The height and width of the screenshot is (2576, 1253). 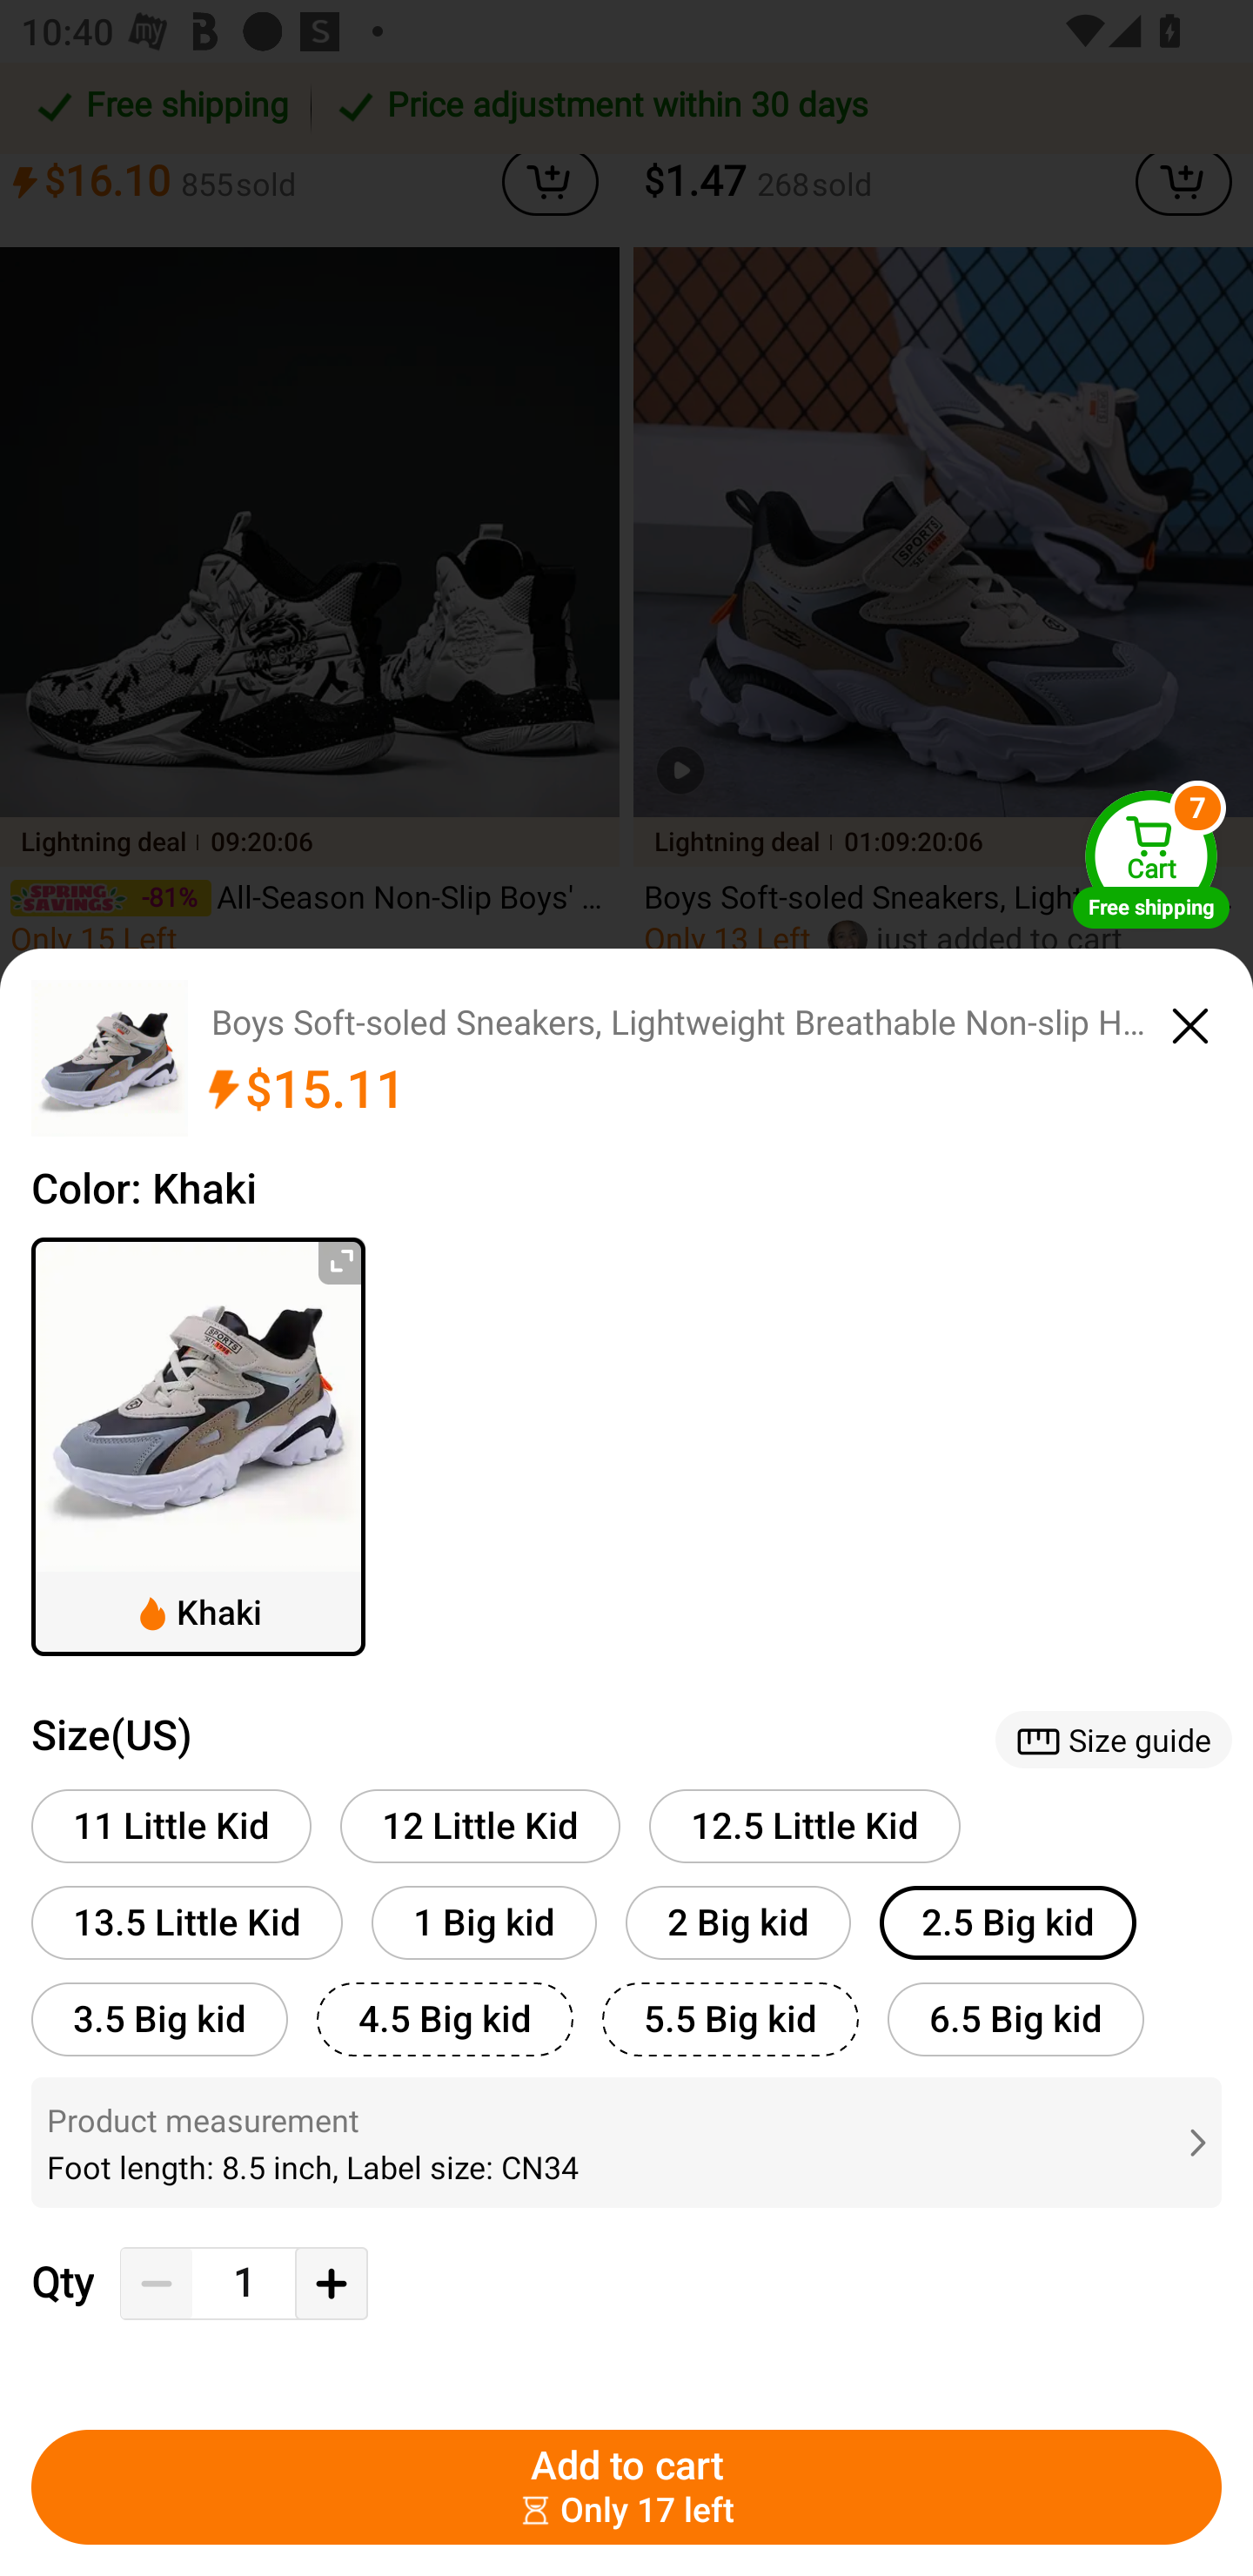 I want to click on Add to cart ￼￼Only 17 left, so click(x=626, y=2487).